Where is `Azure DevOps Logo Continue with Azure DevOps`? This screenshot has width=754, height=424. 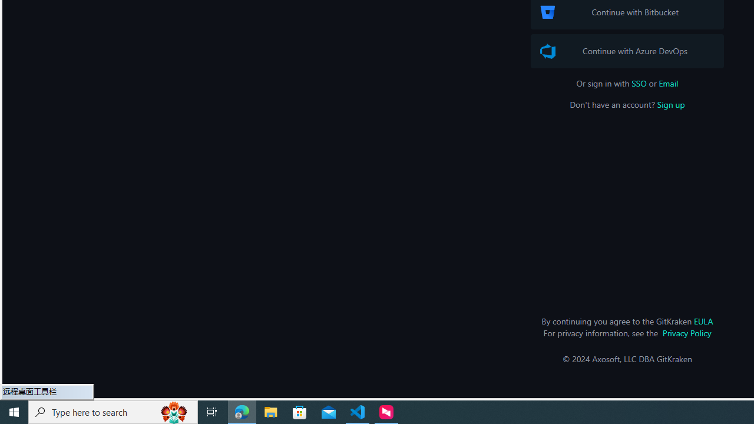
Azure DevOps Logo Continue with Azure DevOps is located at coordinates (627, 51).